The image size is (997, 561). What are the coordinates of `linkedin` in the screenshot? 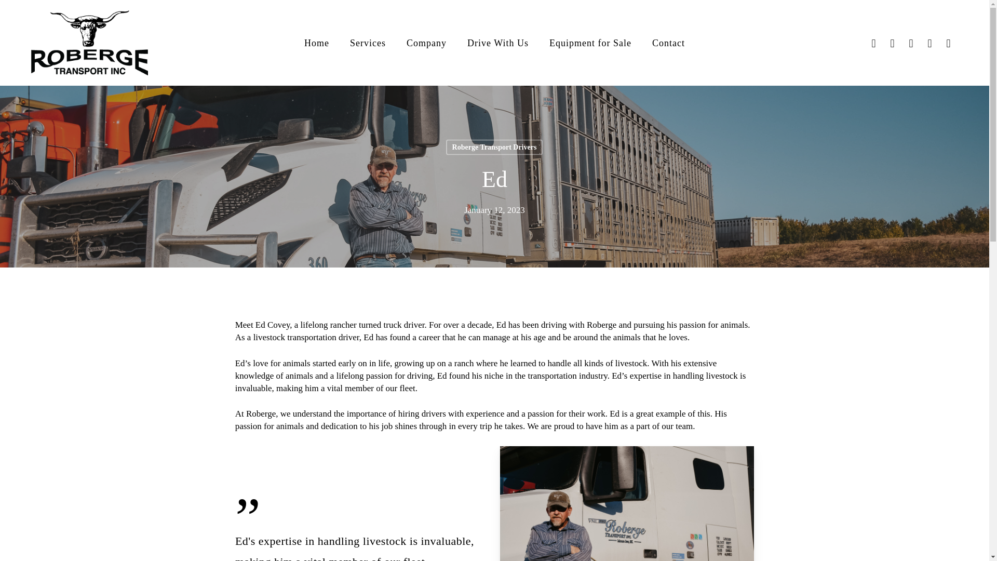 It's located at (893, 43).